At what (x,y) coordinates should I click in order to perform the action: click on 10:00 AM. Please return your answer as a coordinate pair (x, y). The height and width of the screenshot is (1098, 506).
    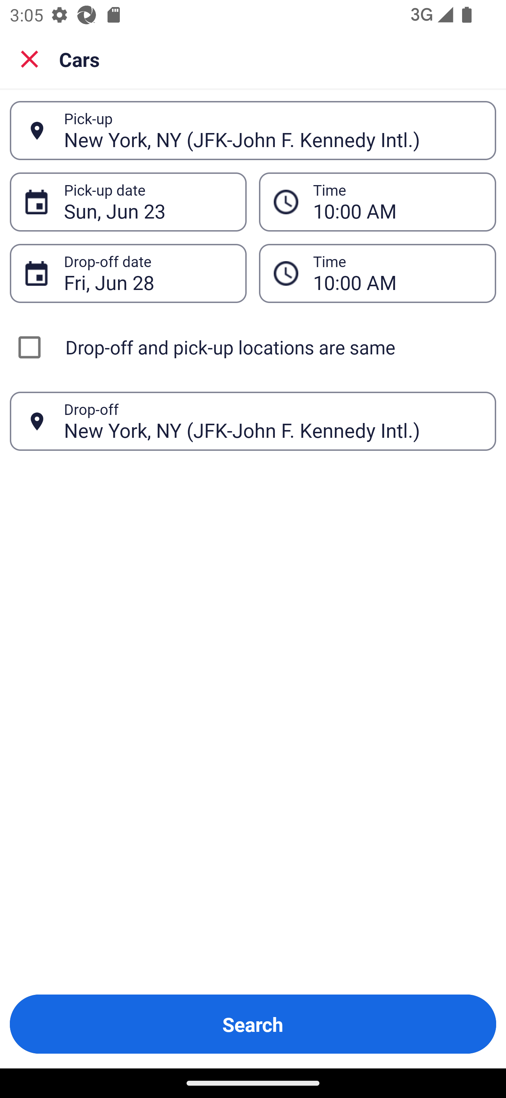
    Looking at the image, I should click on (397, 202).